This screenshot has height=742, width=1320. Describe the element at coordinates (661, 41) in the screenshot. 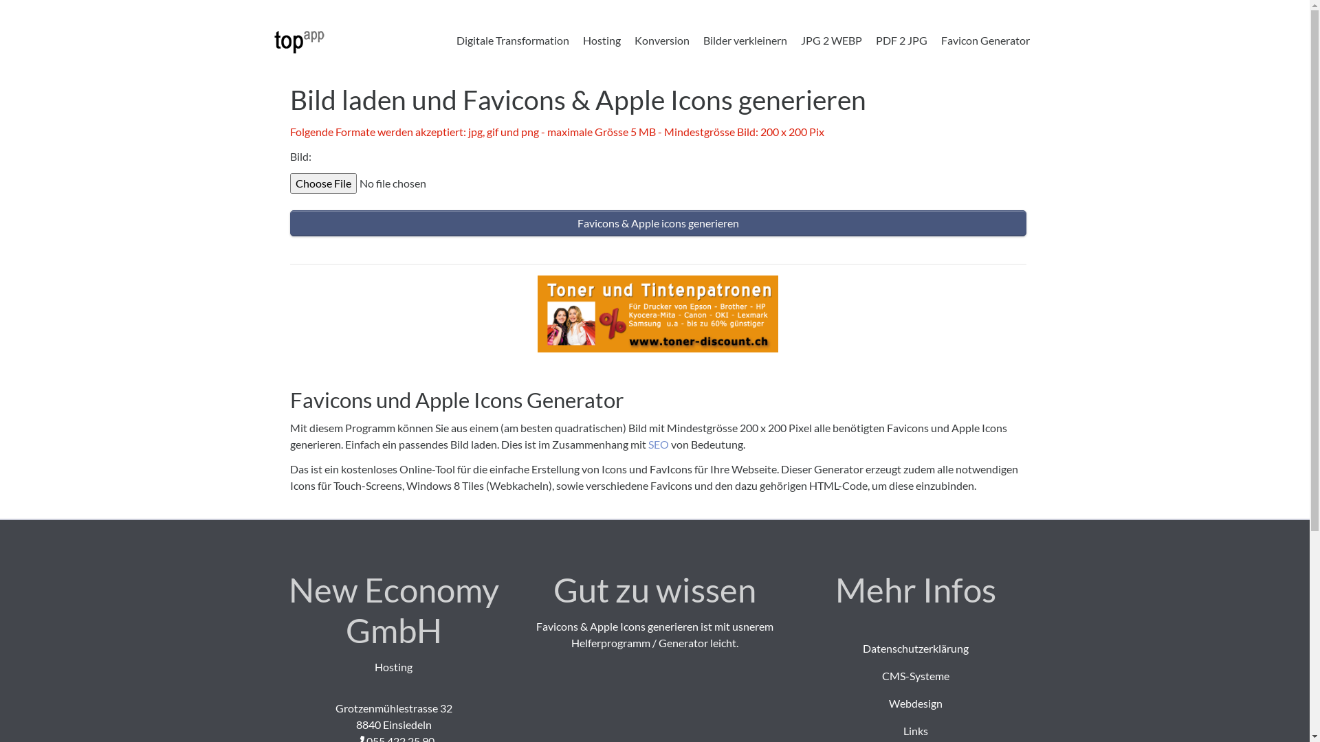

I see `Konversion` at that location.